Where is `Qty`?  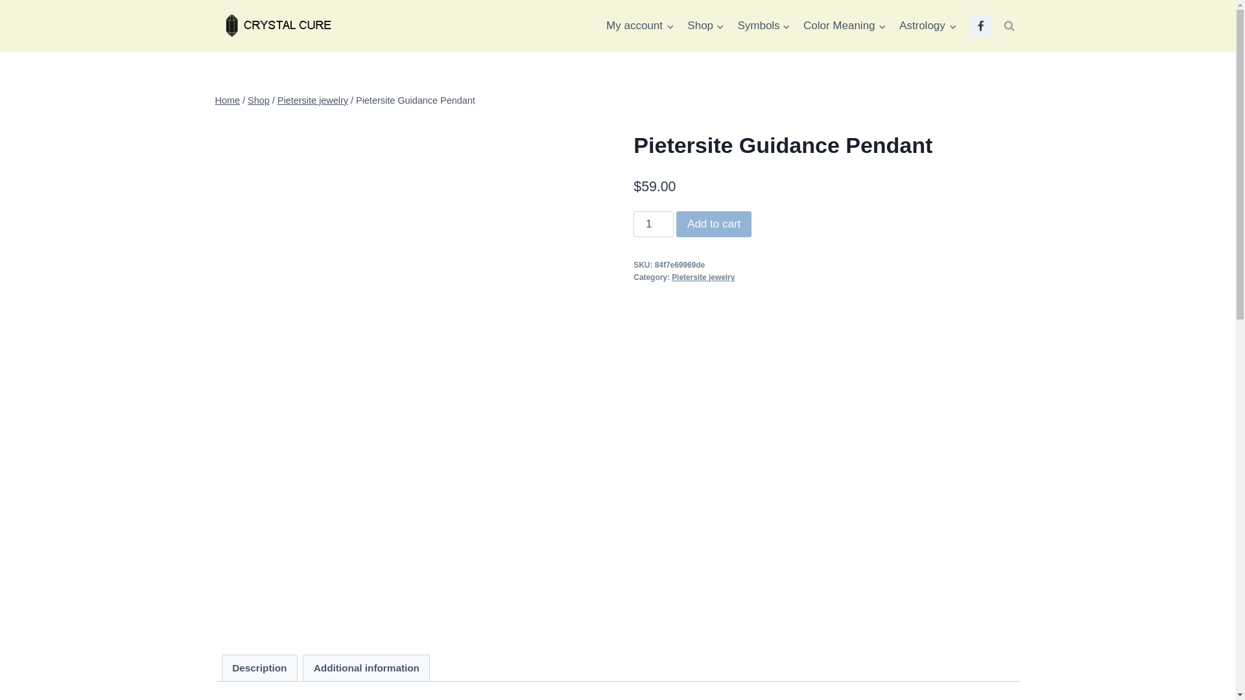 Qty is located at coordinates (654, 224).